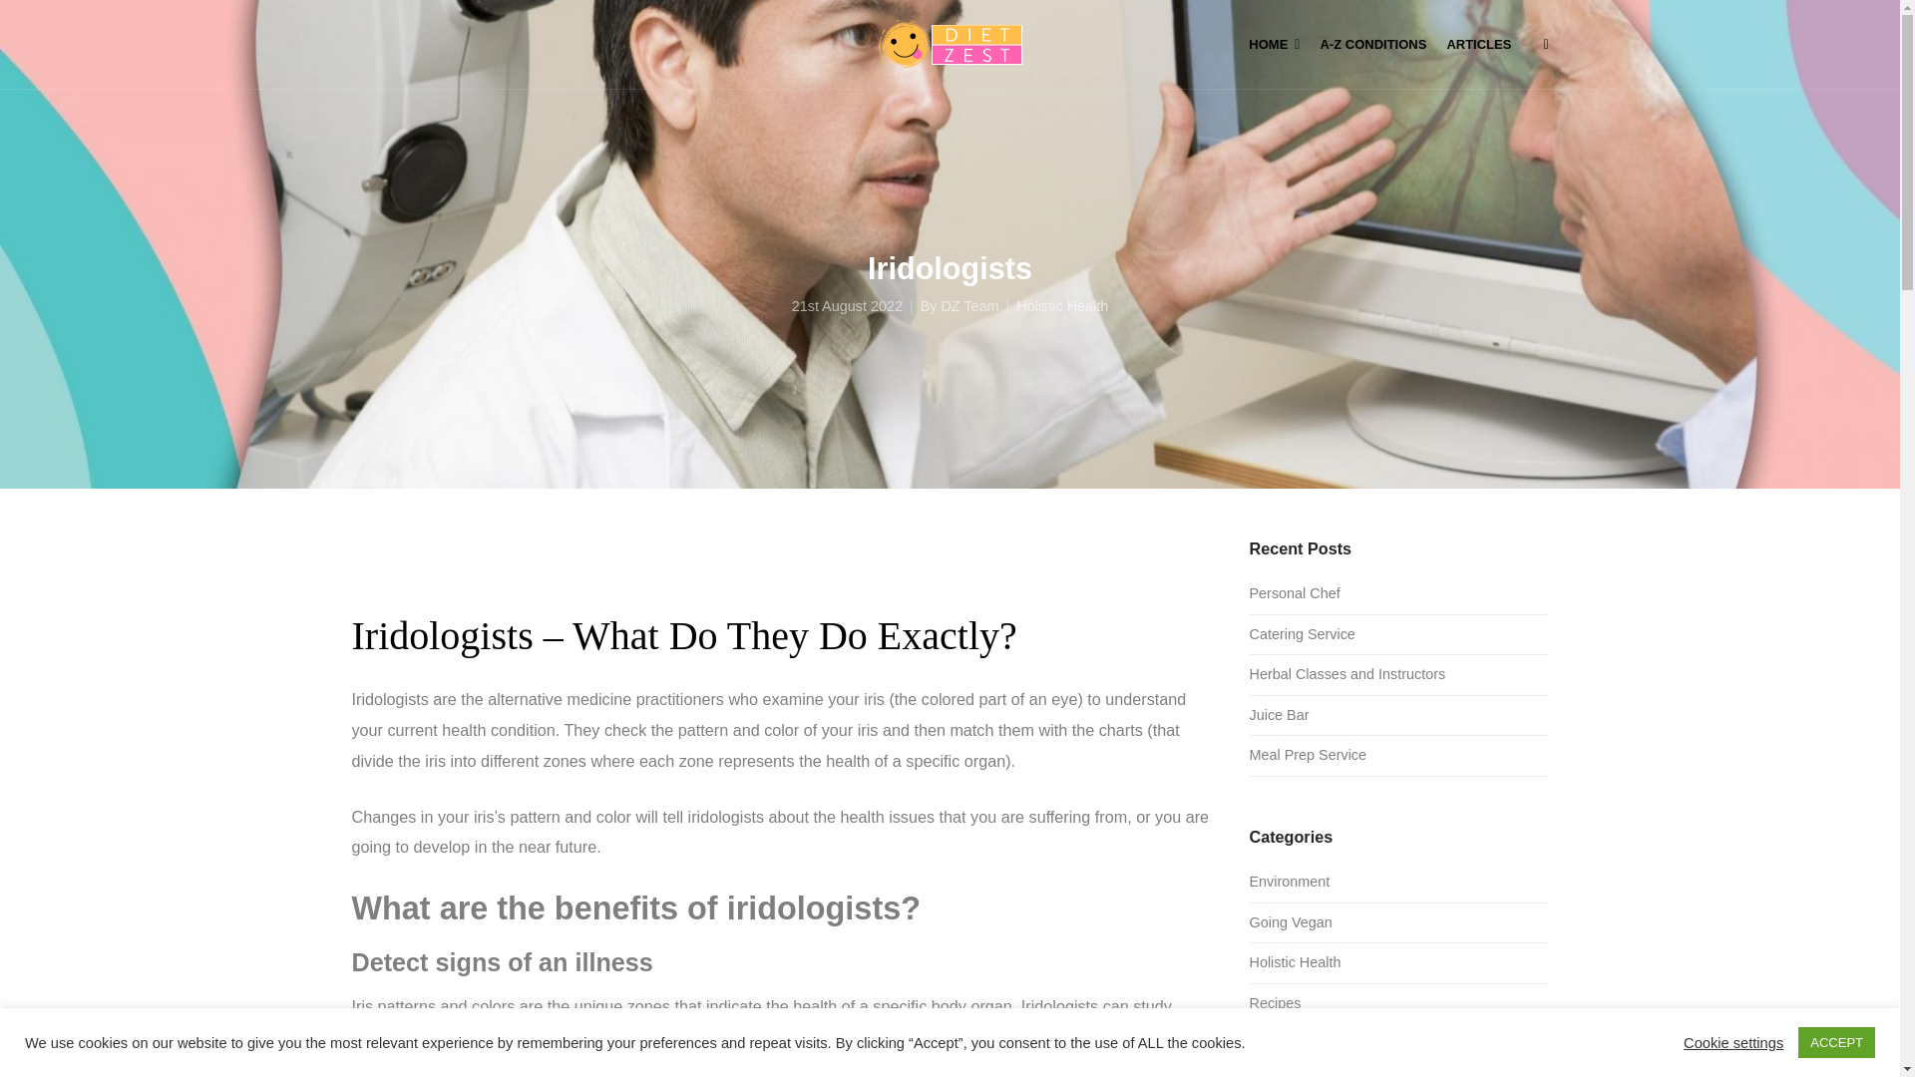 Image resolution: width=1915 pixels, height=1077 pixels. I want to click on A-Z CONDITIONS, so click(1372, 44).